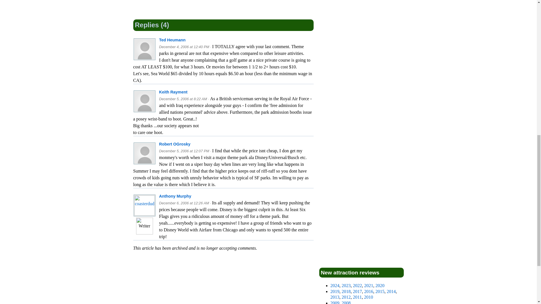 Image resolution: width=541 pixels, height=304 pixels. Describe the element at coordinates (172, 40) in the screenshot. I see `Ted Heumann` at that location.